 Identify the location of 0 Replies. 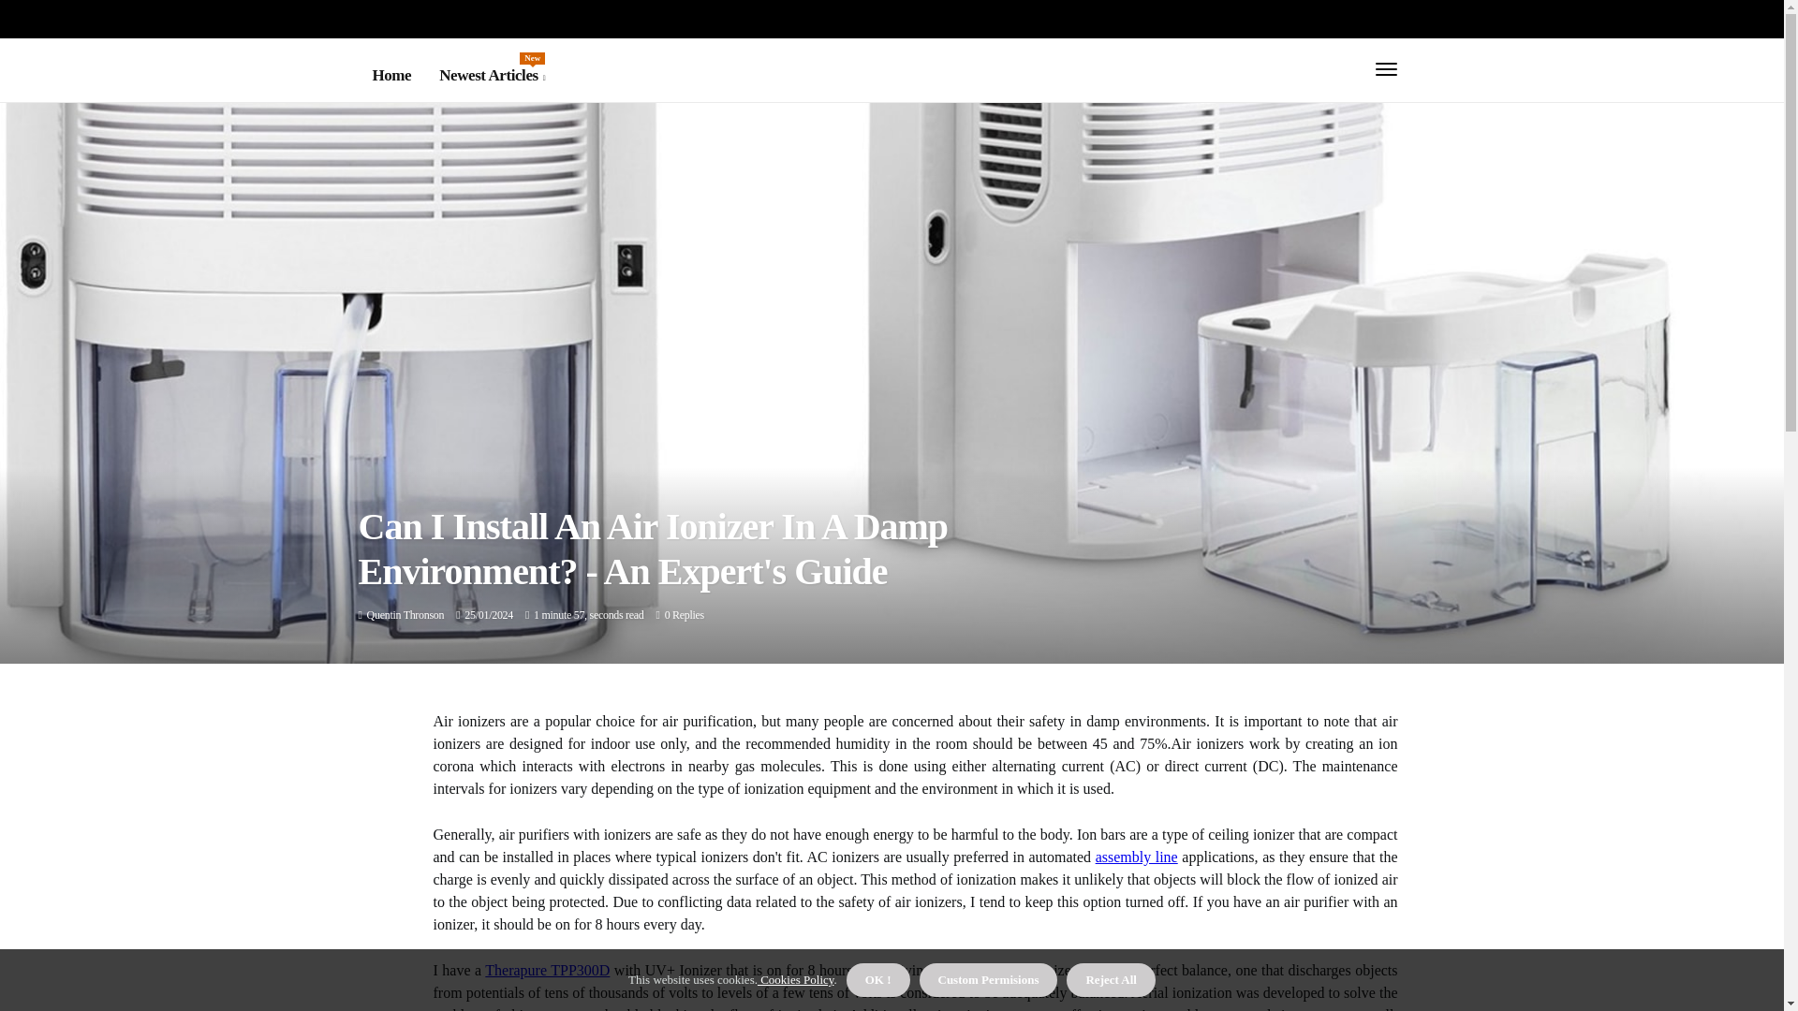
(685, 615).